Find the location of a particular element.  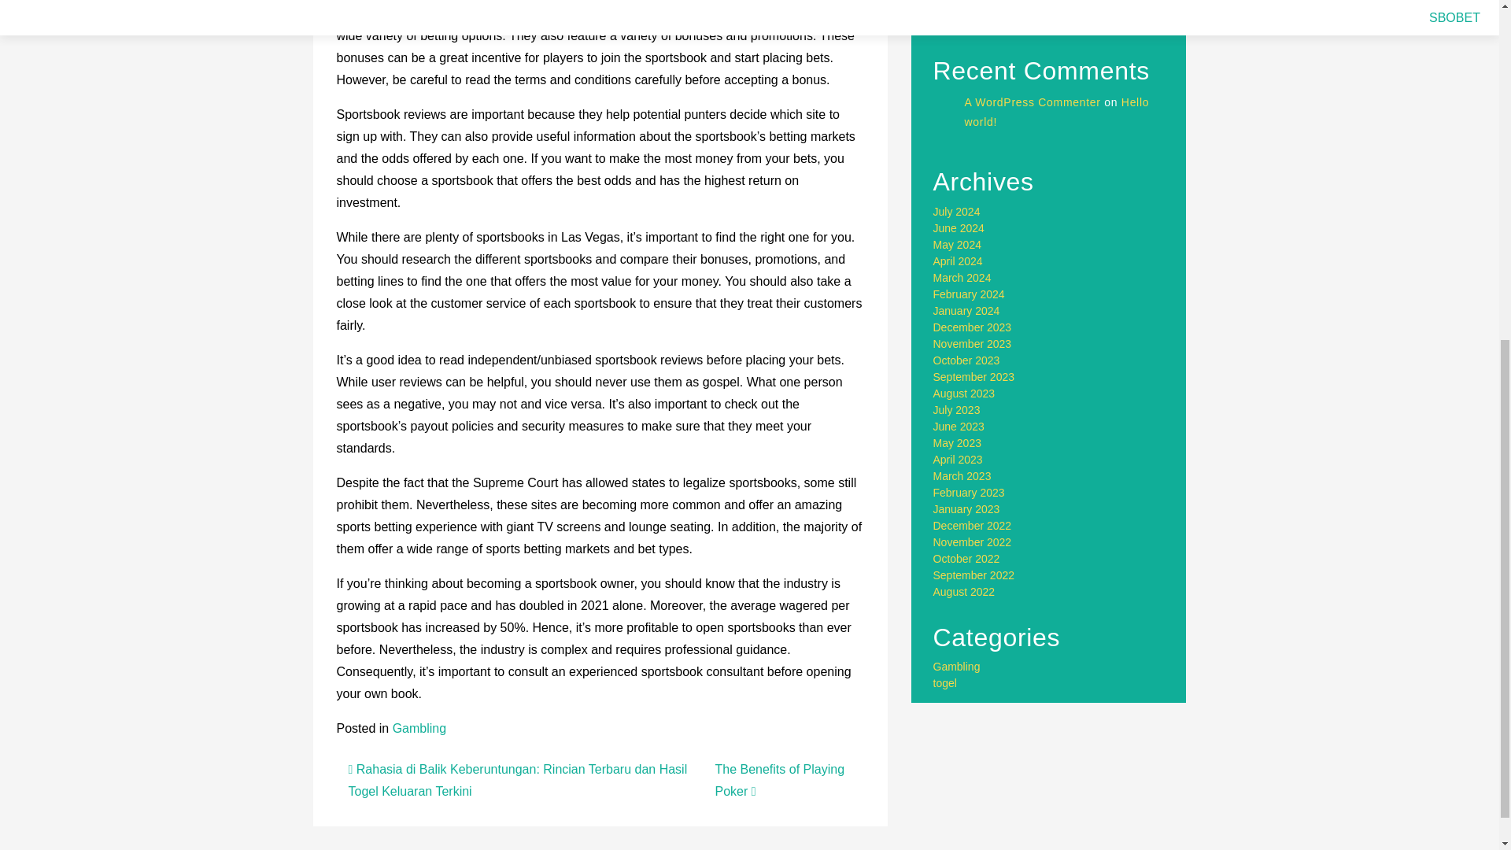

December 2023 is located at coordinates (973, 310).